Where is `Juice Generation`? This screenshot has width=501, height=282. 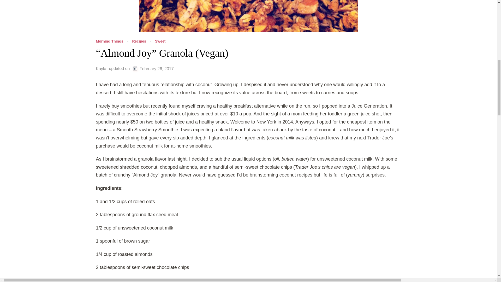 Juice Generation is located at coordinates (369, 106).